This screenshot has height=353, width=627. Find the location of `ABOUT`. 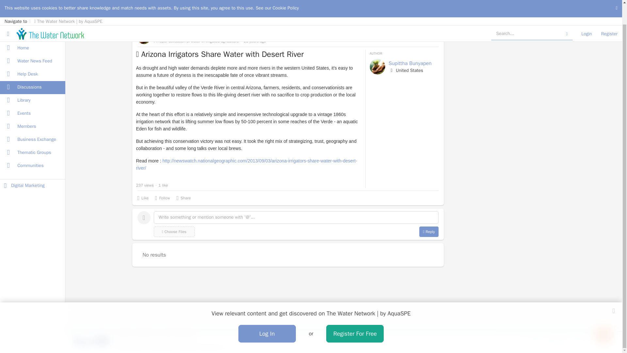

ABOUT is located at coordinates (532, 339).